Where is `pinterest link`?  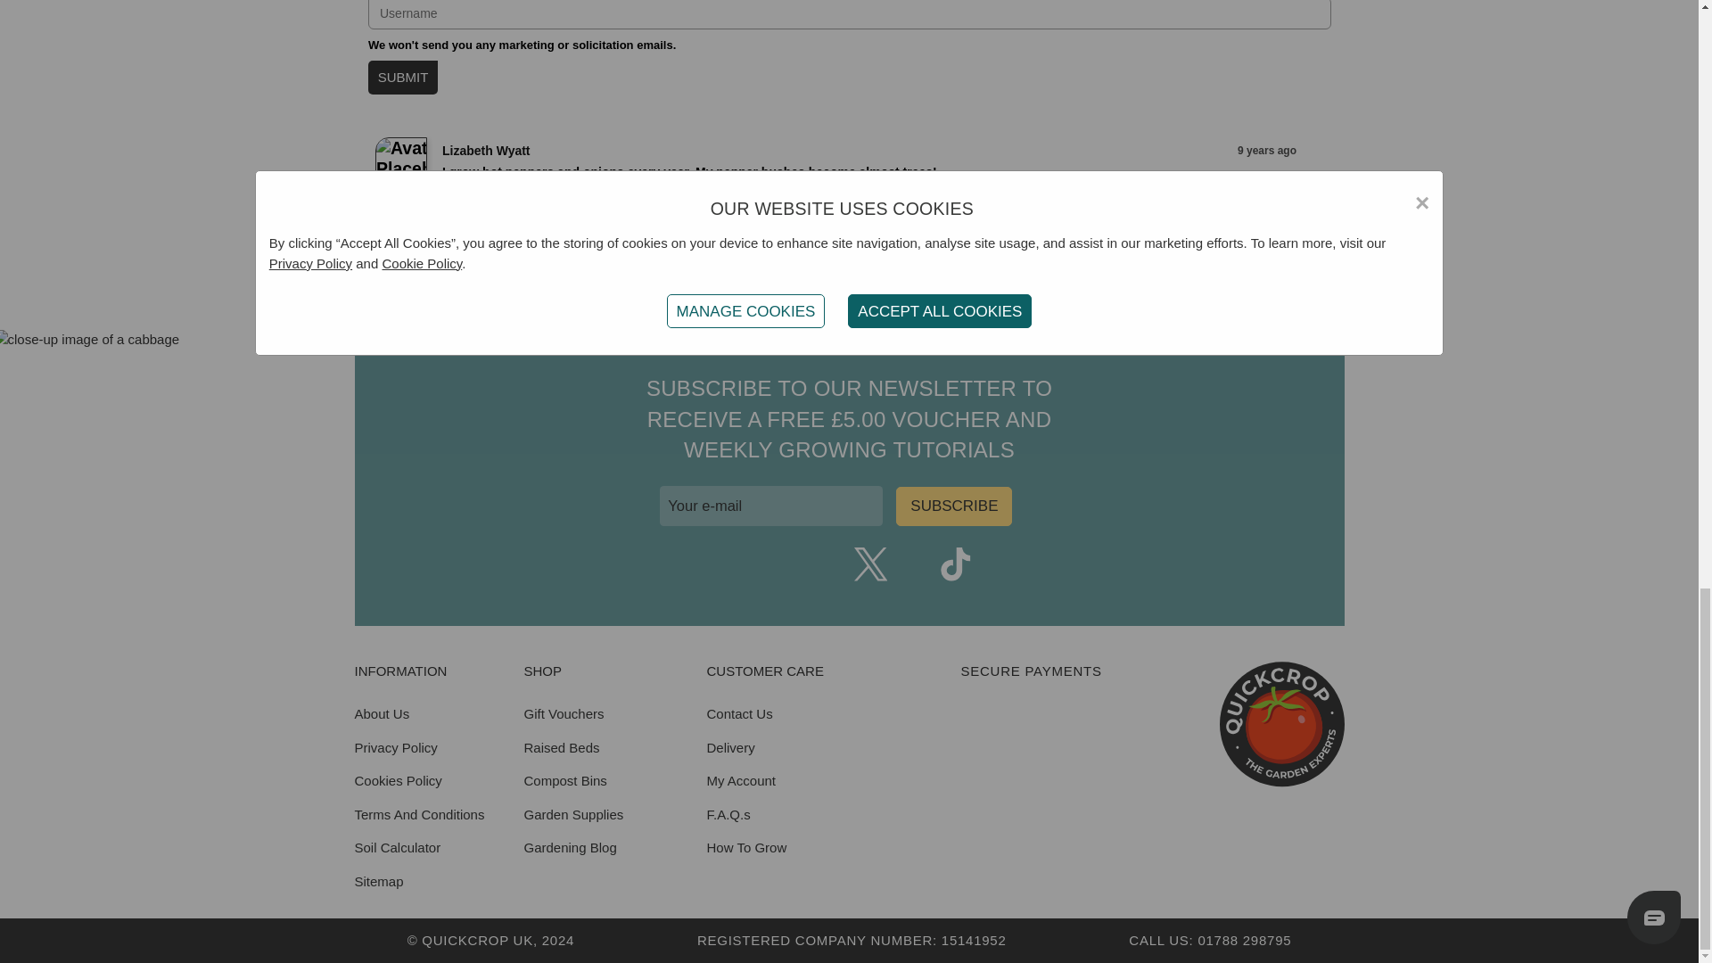
pinterest link is located at coordinates (912, 564).